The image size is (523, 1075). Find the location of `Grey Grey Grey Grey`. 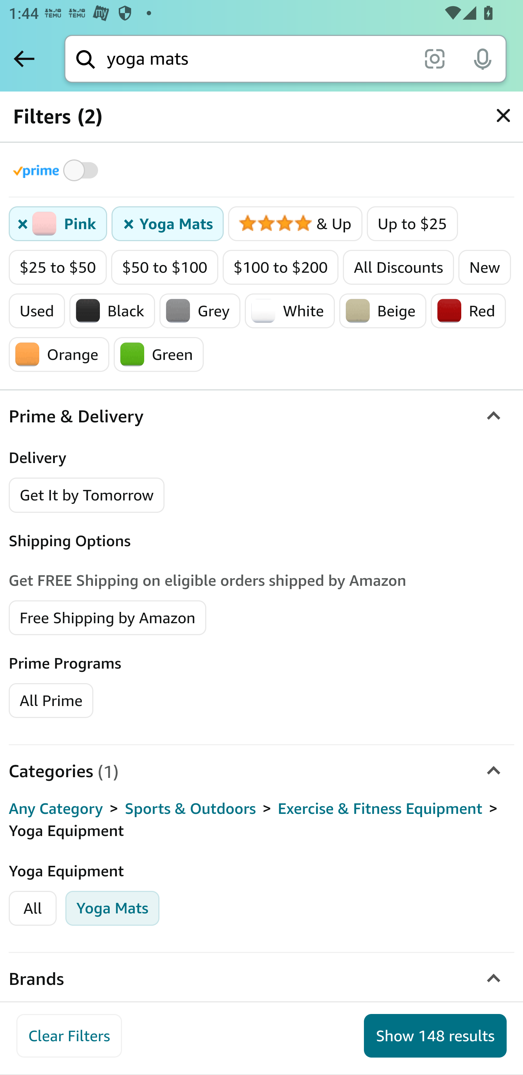

Grey Grey Grey Grey is located at coordinates (200, 311).